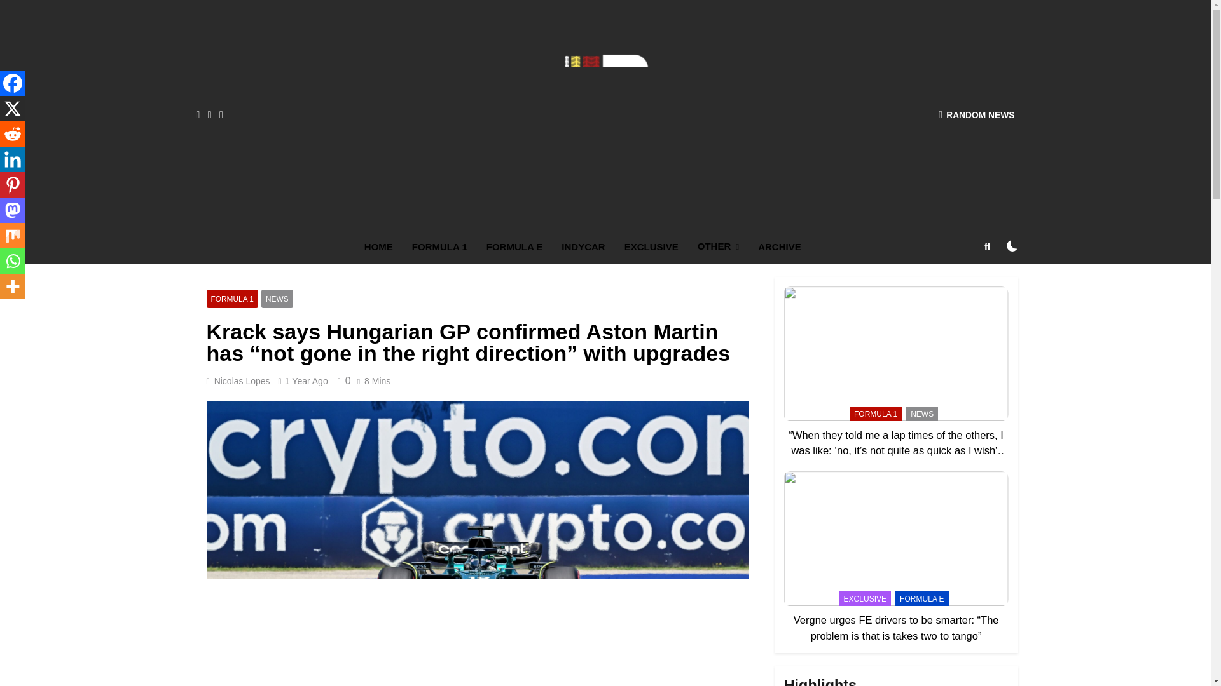  What do you see at coordinates (231, 299) in the screenshot?
I see `FORMULA 1` at bounding box center [231, 299].